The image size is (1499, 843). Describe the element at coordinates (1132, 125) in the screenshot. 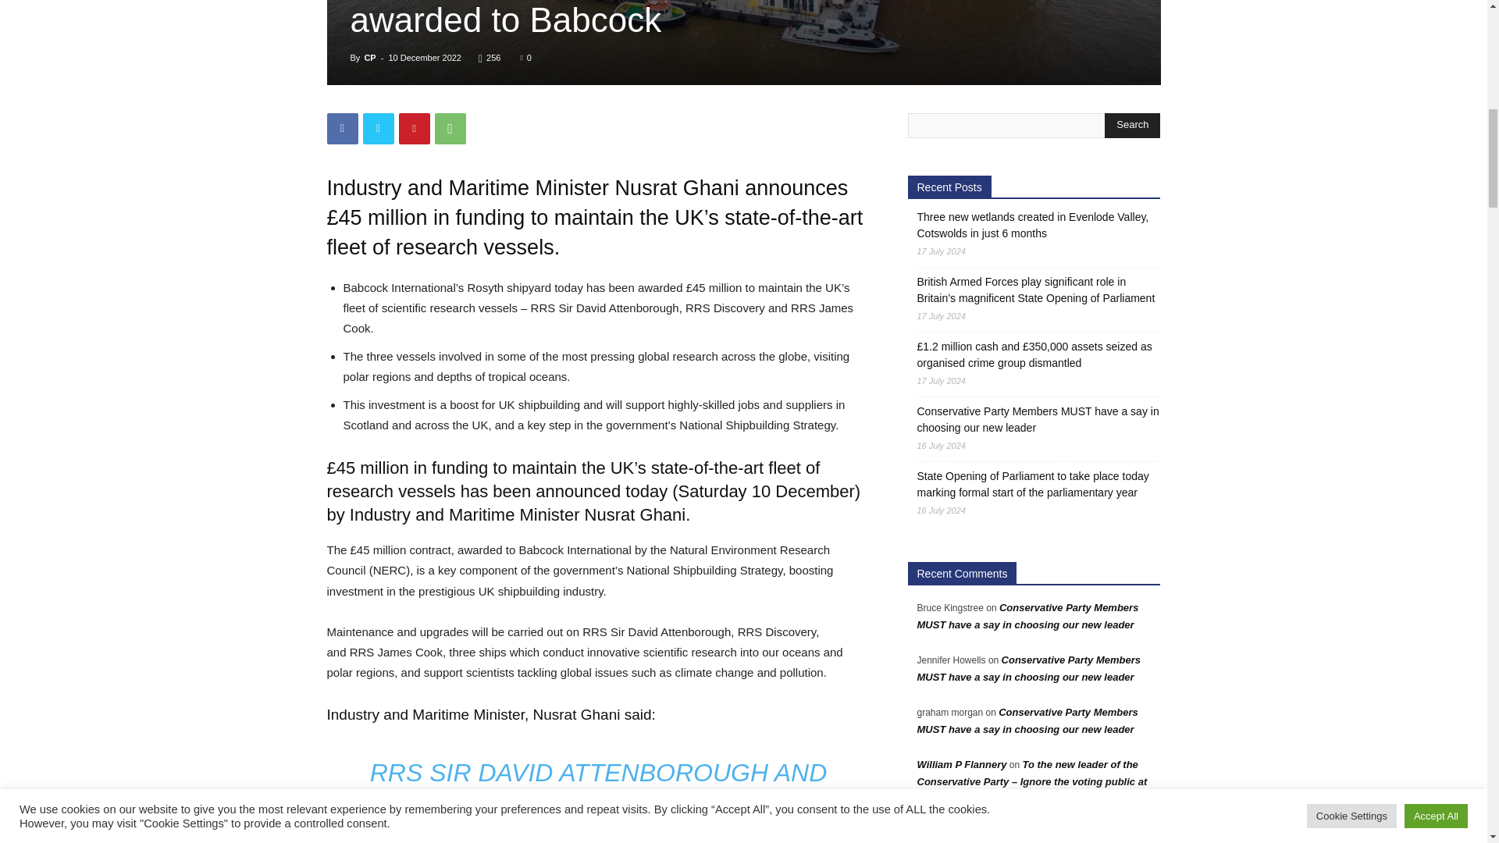

I see `Search` at that location.